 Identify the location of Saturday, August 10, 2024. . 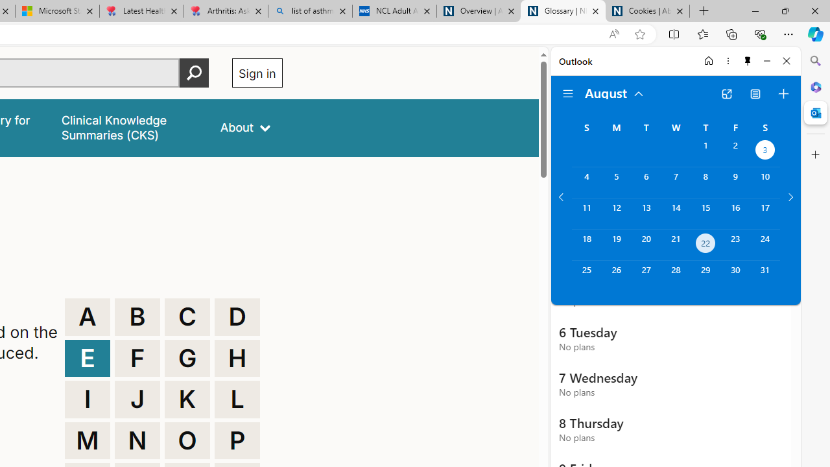
(765, 182).